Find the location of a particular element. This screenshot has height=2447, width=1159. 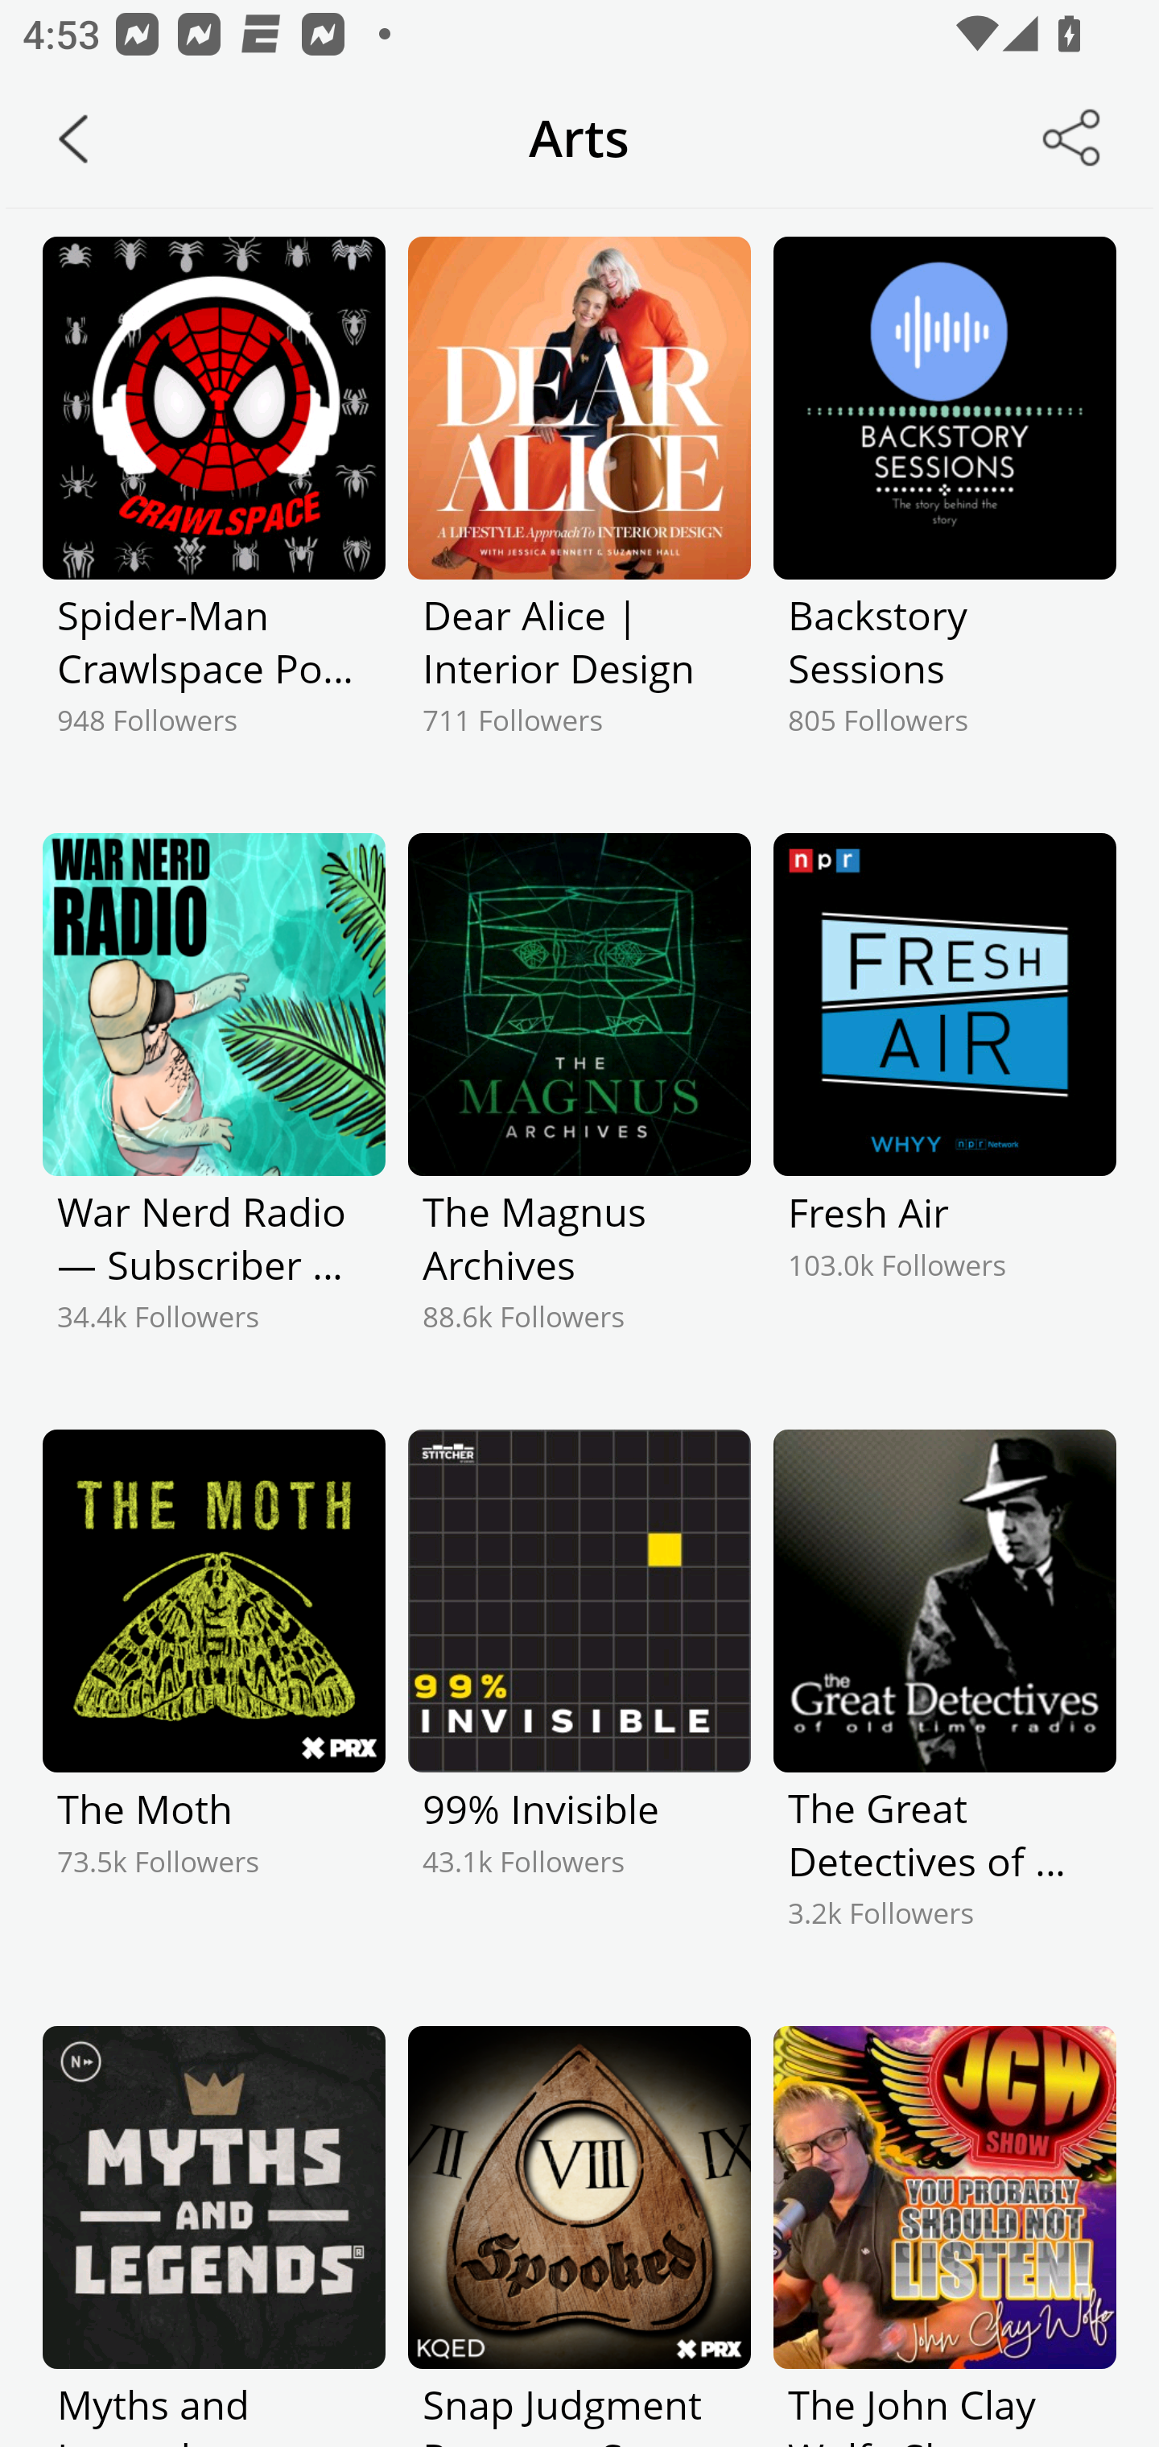

Spider-Man Crawlspace Podcast 948 Followers is located at coordinates (214, 514).